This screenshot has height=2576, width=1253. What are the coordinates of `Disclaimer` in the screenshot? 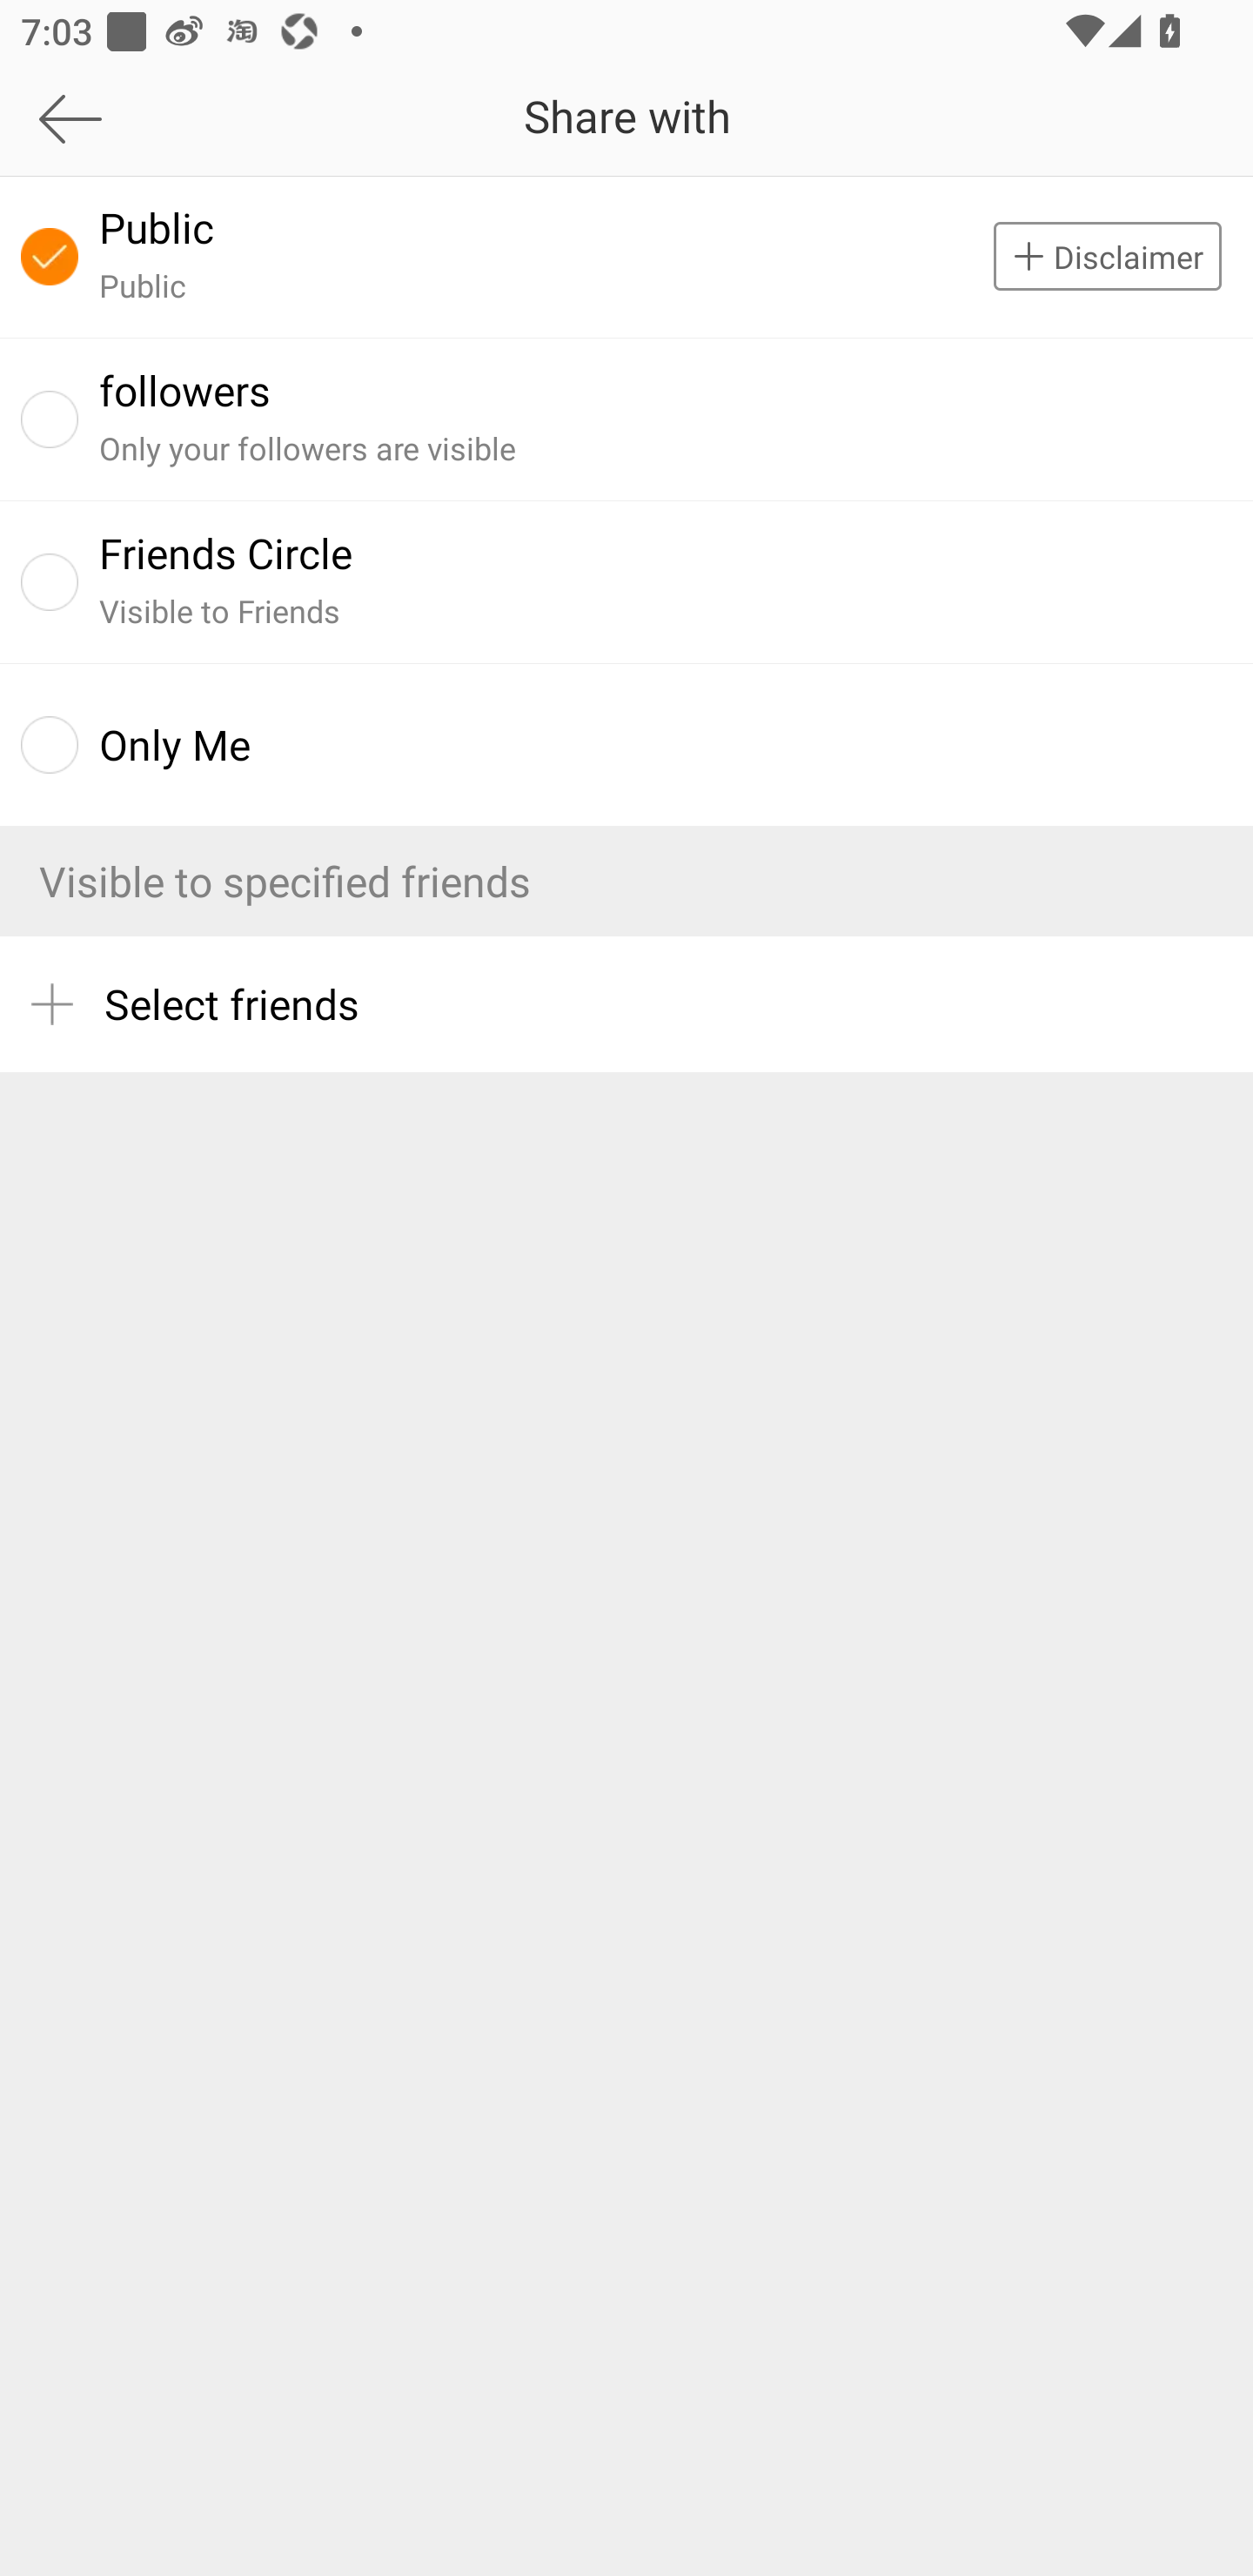 It's located at (1122, 256).